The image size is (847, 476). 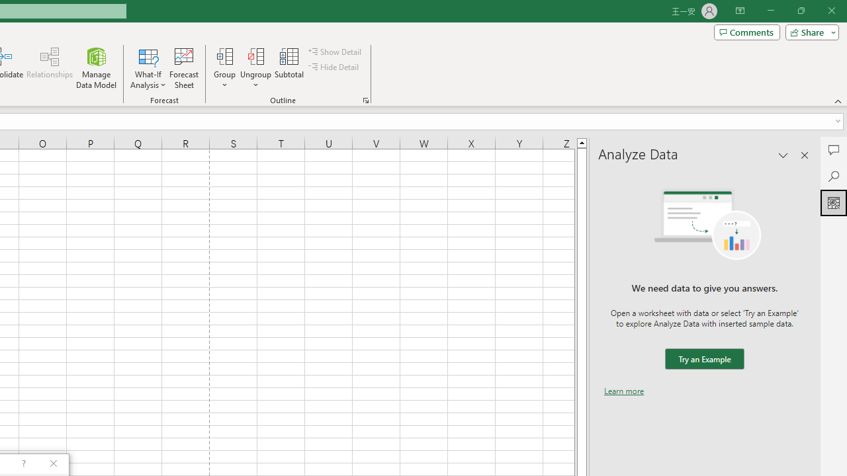 I want to click on Relationships, so click(x=50, y=67).